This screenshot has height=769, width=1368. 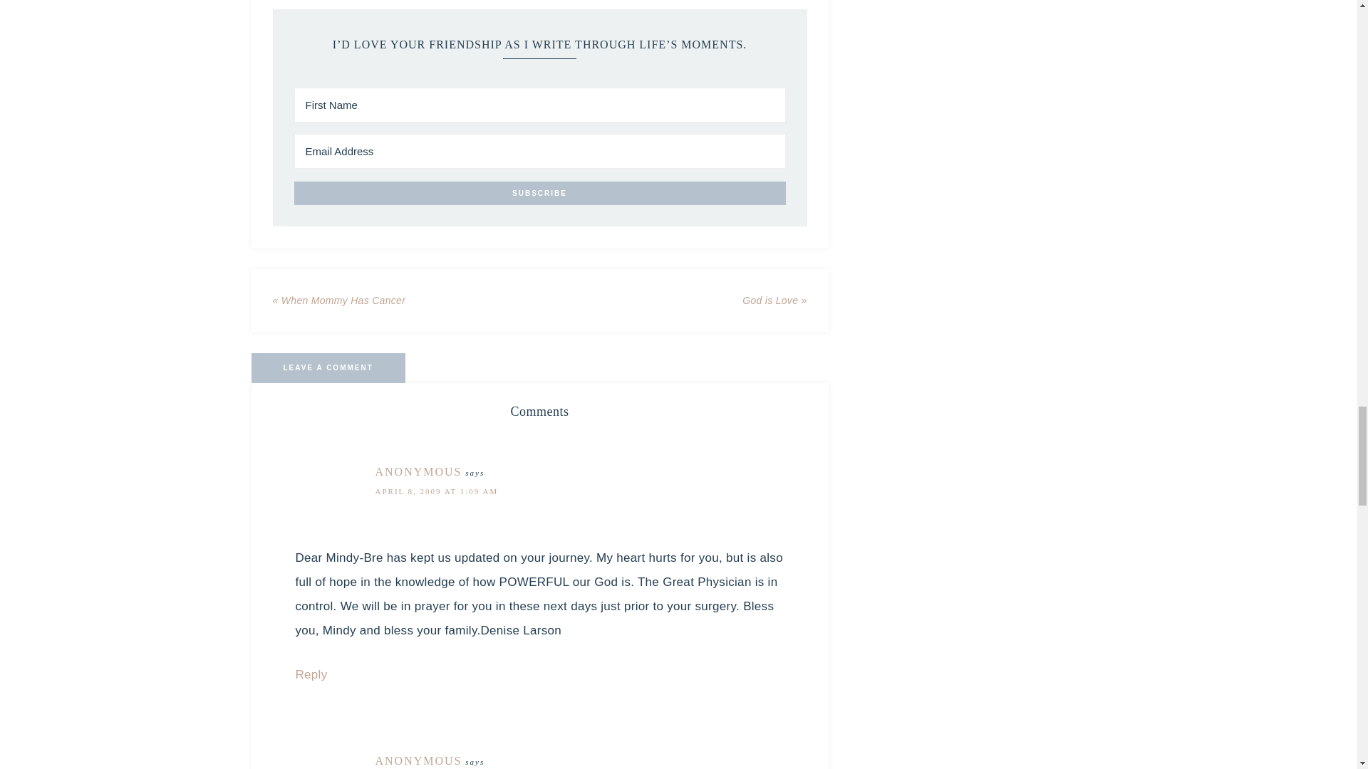 What do you see at coordinates (436, 491) in the screenshot?
I see `APRIL 8, 2009 AT 1:09 AM` at bounding box center [436, 491].